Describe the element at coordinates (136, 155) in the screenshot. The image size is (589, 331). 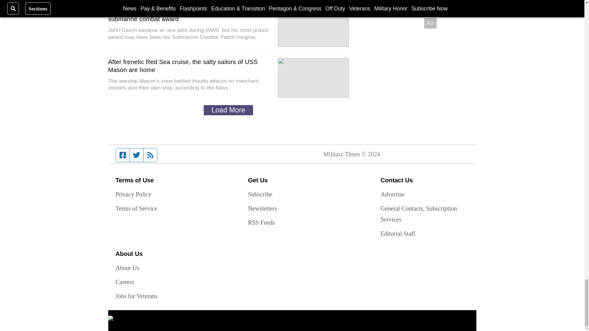
I see `Twitter feed` at that location.